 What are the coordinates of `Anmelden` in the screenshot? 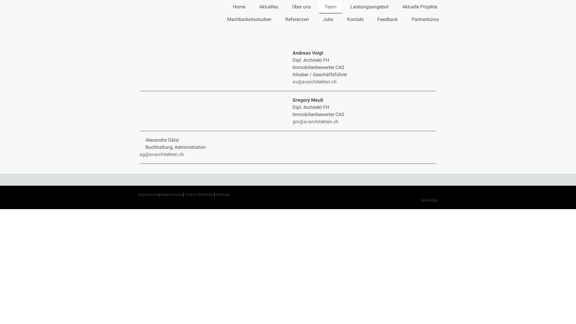 It's located at (430, 200).